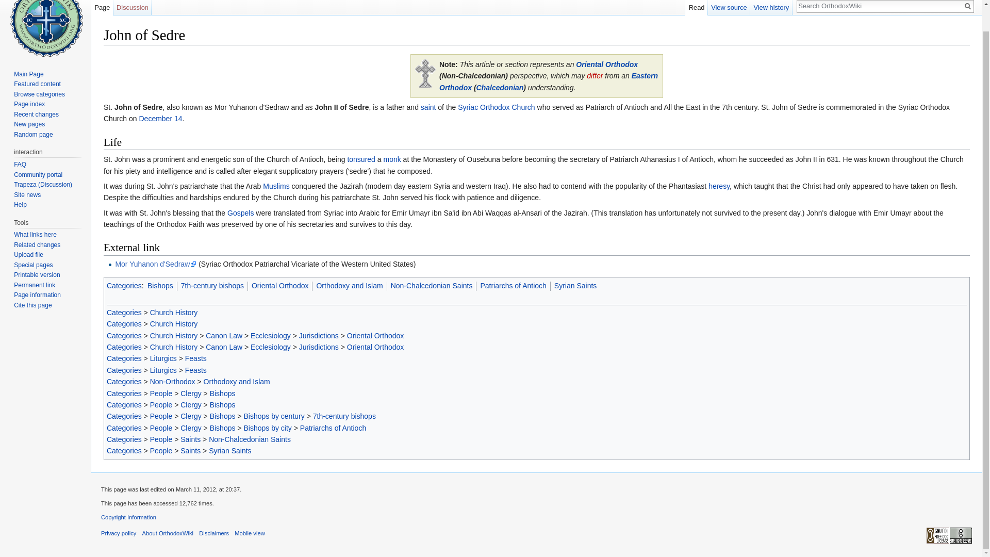  Describe the element at coordinates (549, 81) in the screenshot. I see `Orthodox Church` at that location.